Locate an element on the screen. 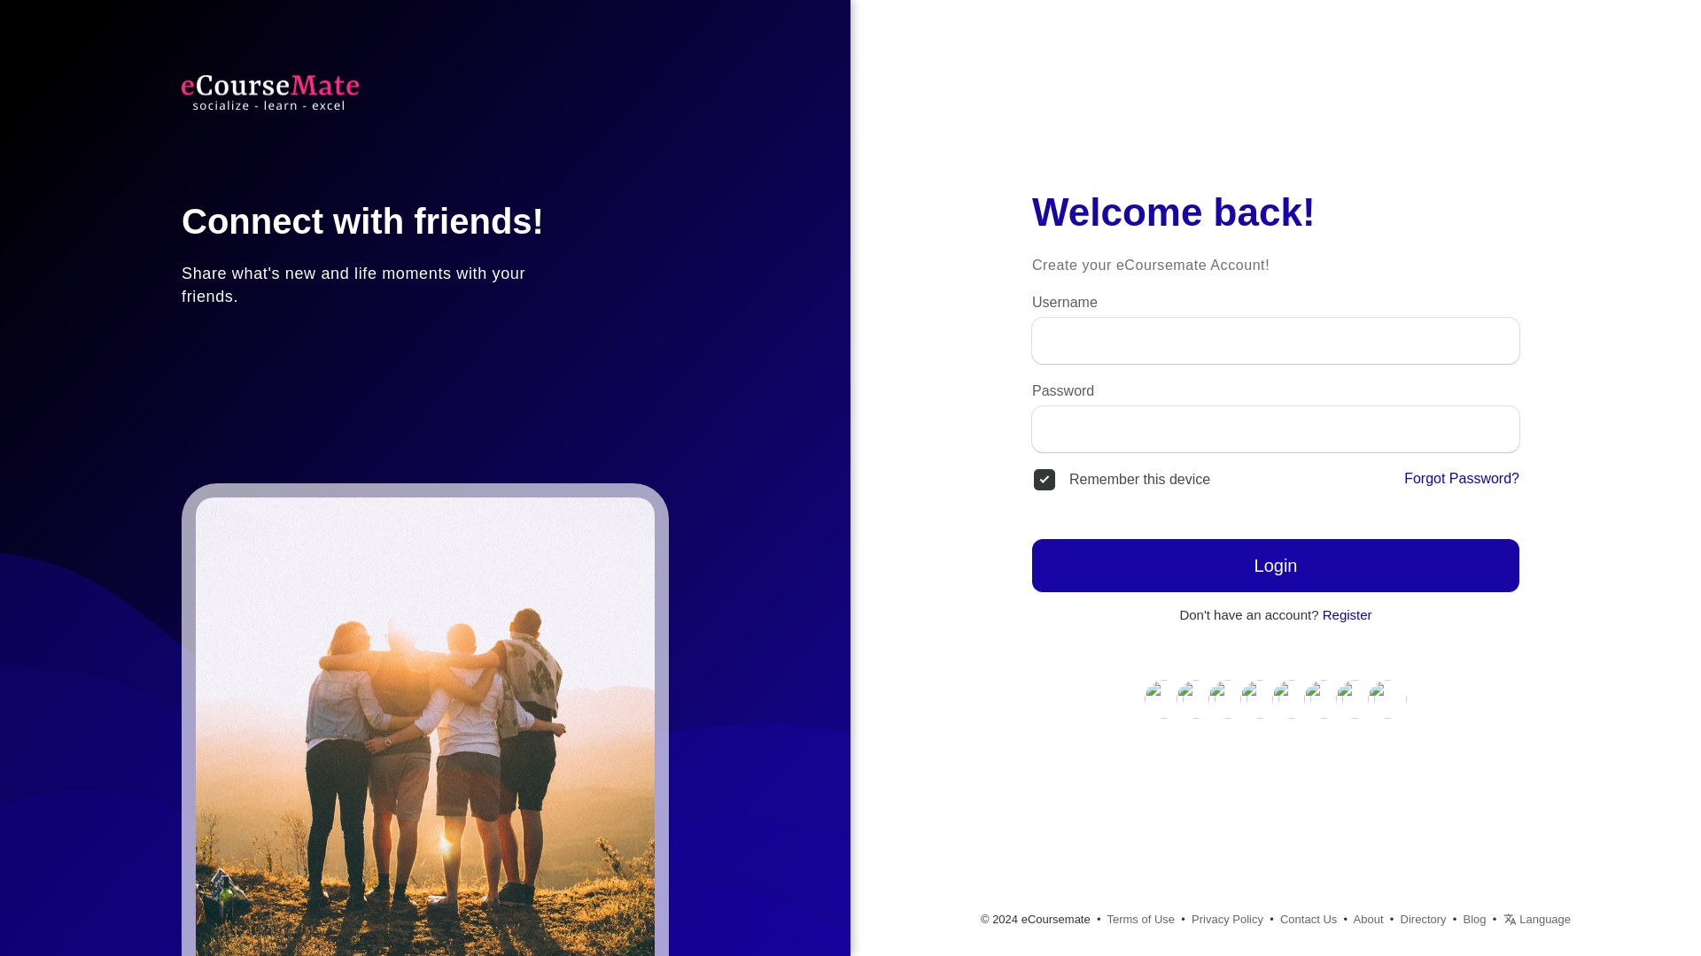  Contact Us is located at coordinates (1309, 919).